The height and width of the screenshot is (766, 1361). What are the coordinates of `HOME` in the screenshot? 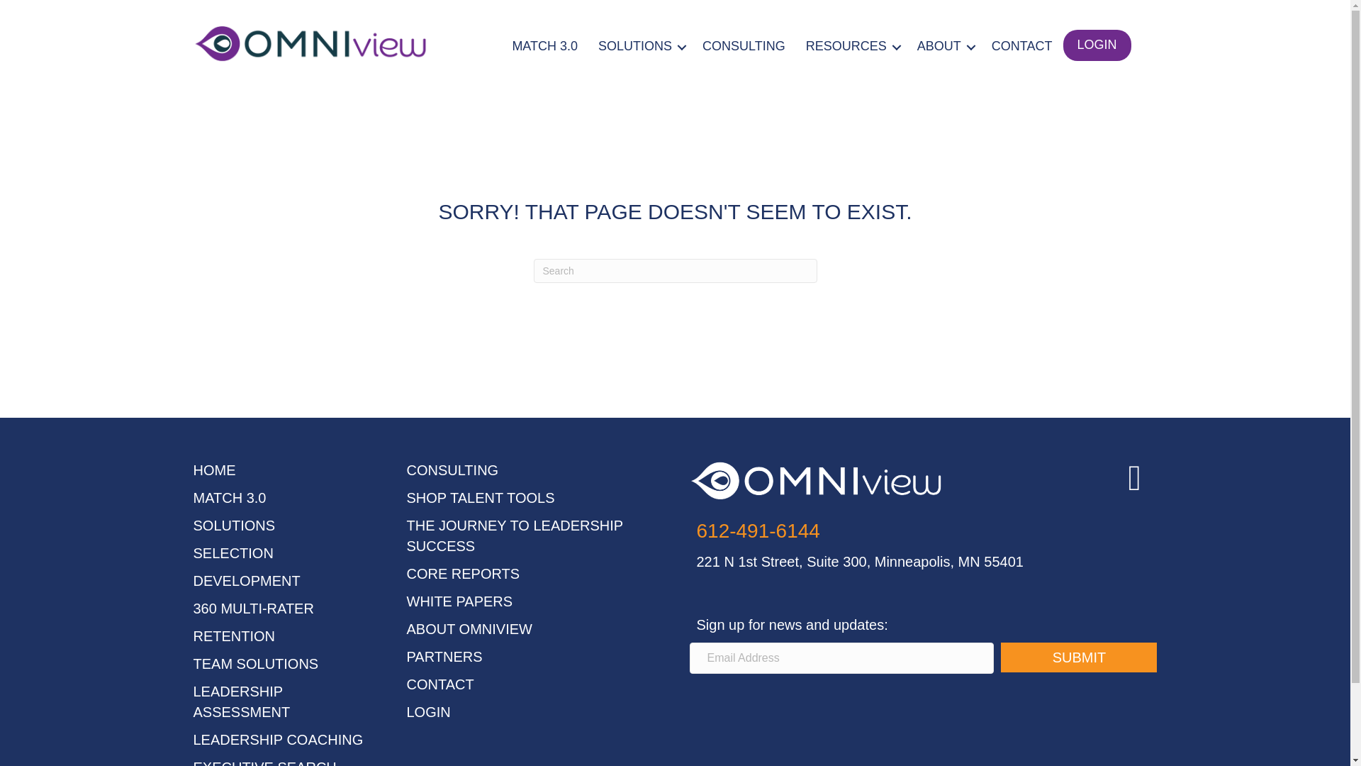 It's located at (214, 470).